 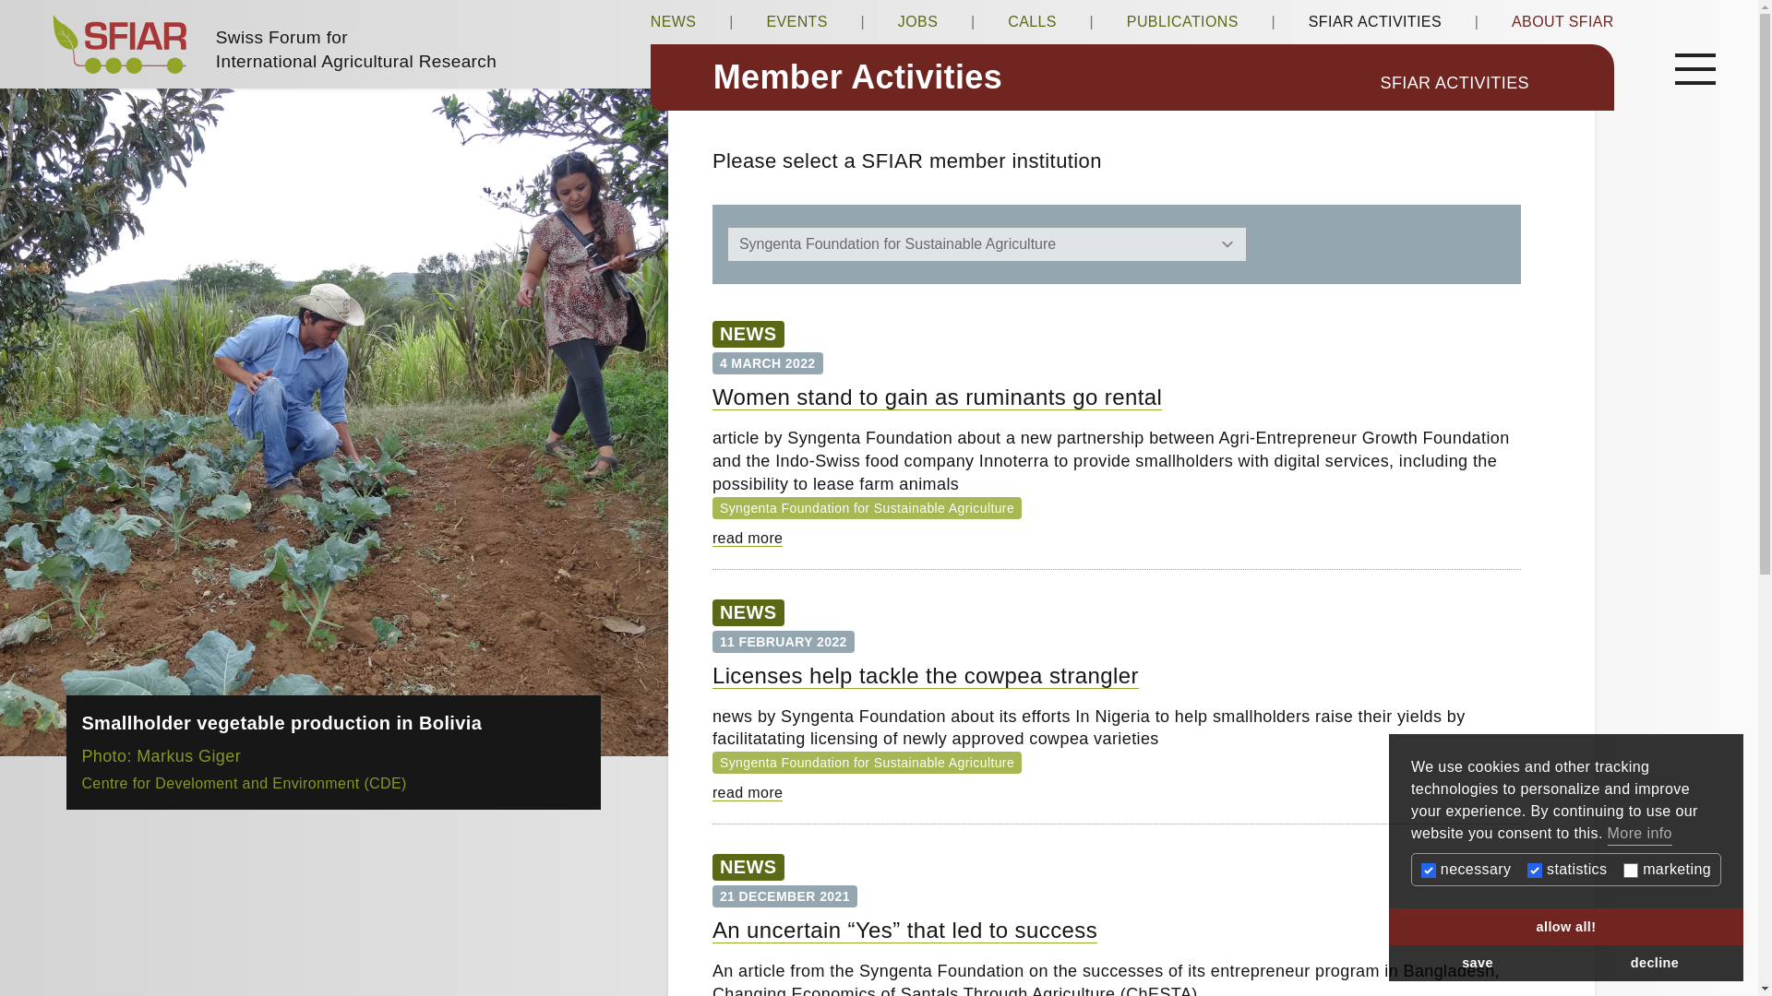 What do you see at coordinates (867, 507) in the screenshot?
I see `Syngenta Foundation for Sustainable Agriculture` at bounding box center [867, 507].